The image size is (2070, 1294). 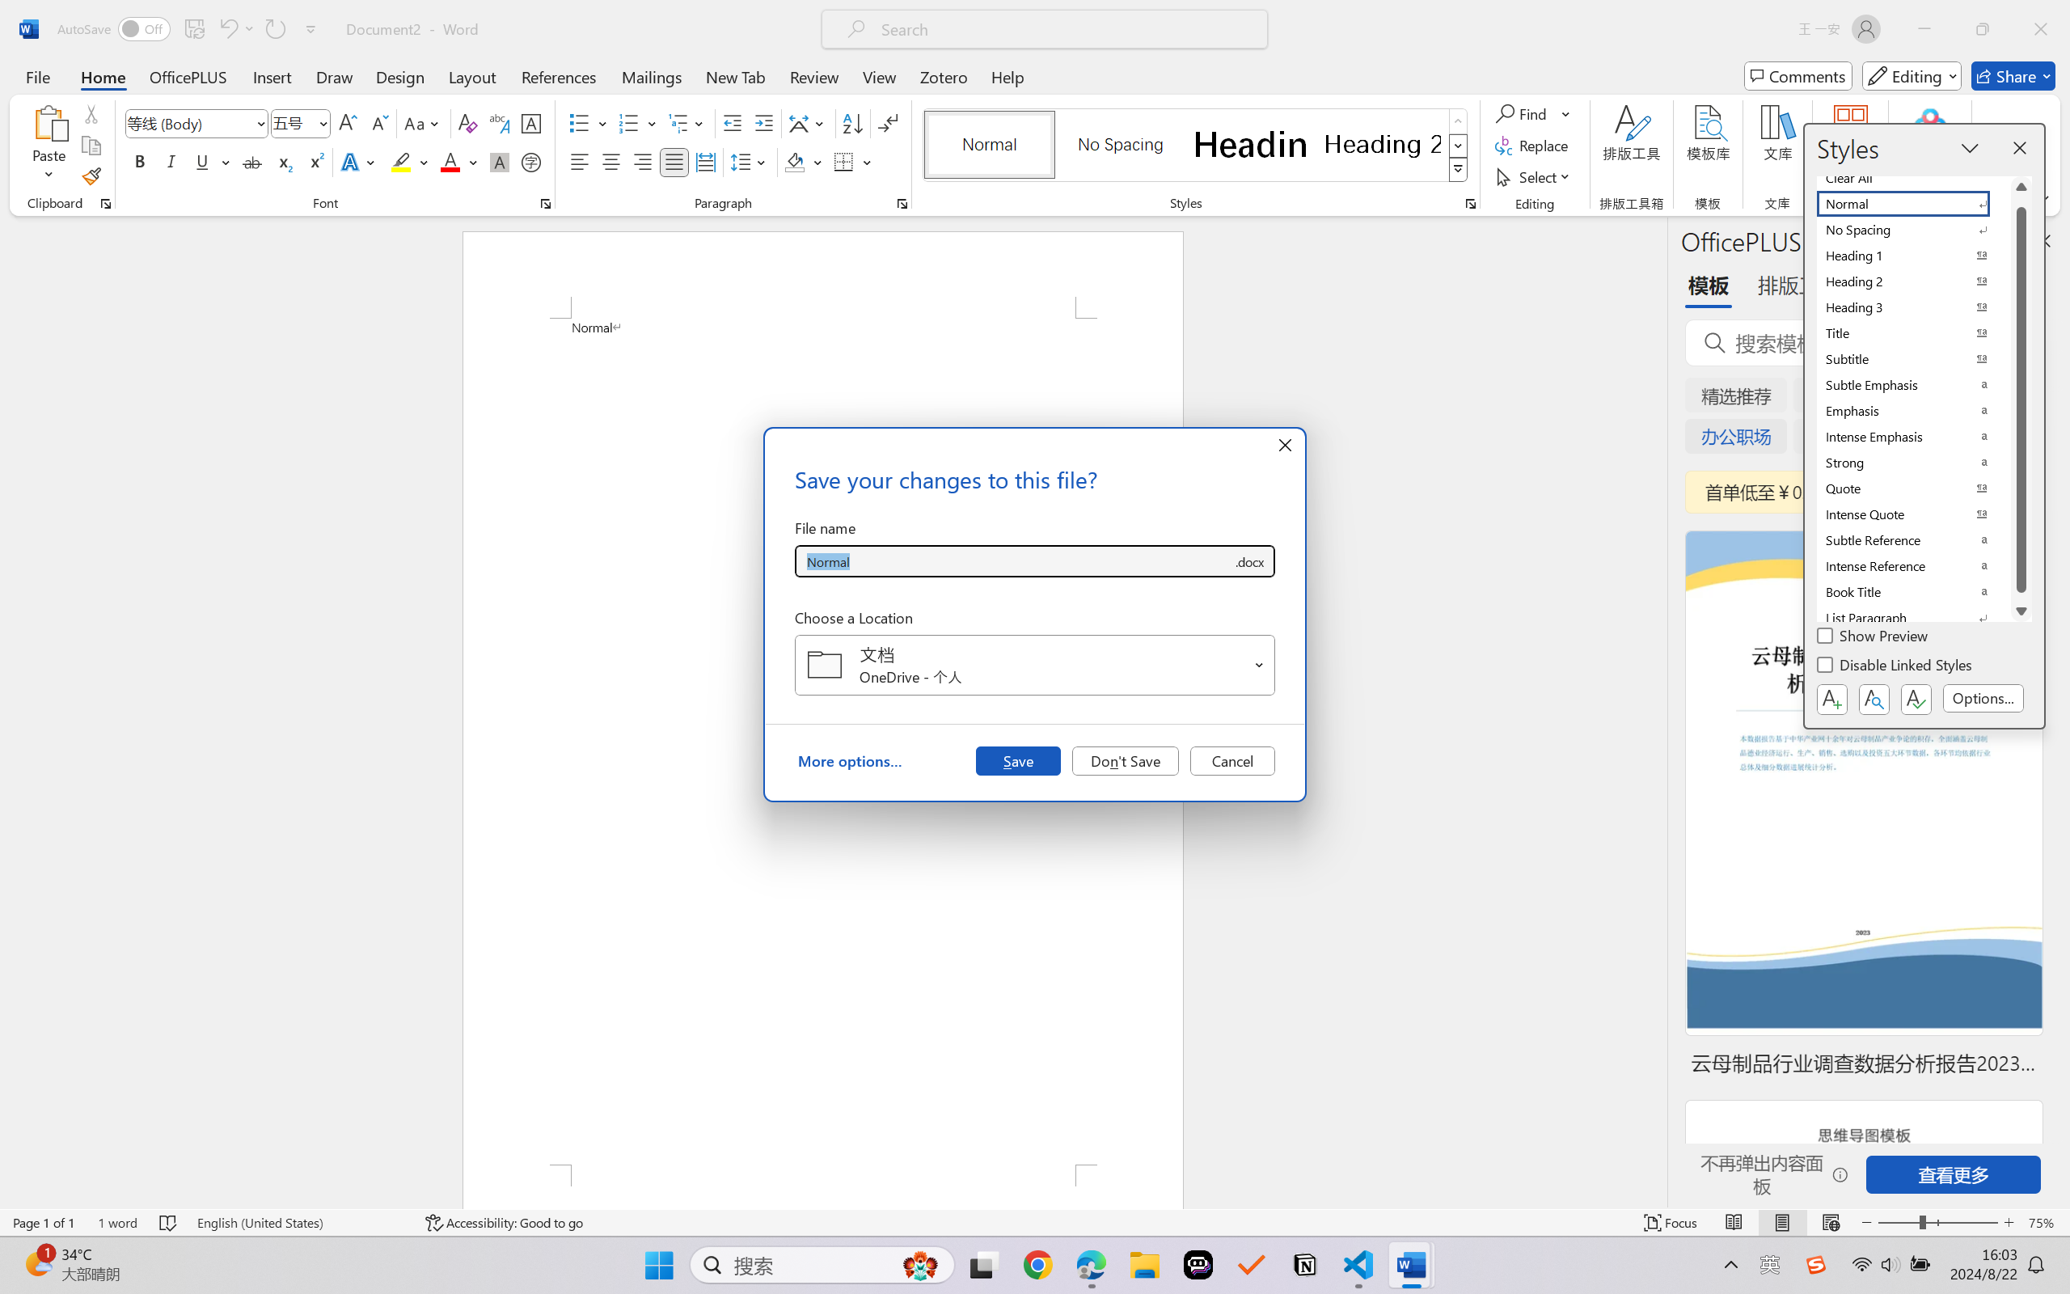 What do you see at coordinates (1248, 561) in the screenshot?
I see `Save as type` at bounding box center [1248, 561].